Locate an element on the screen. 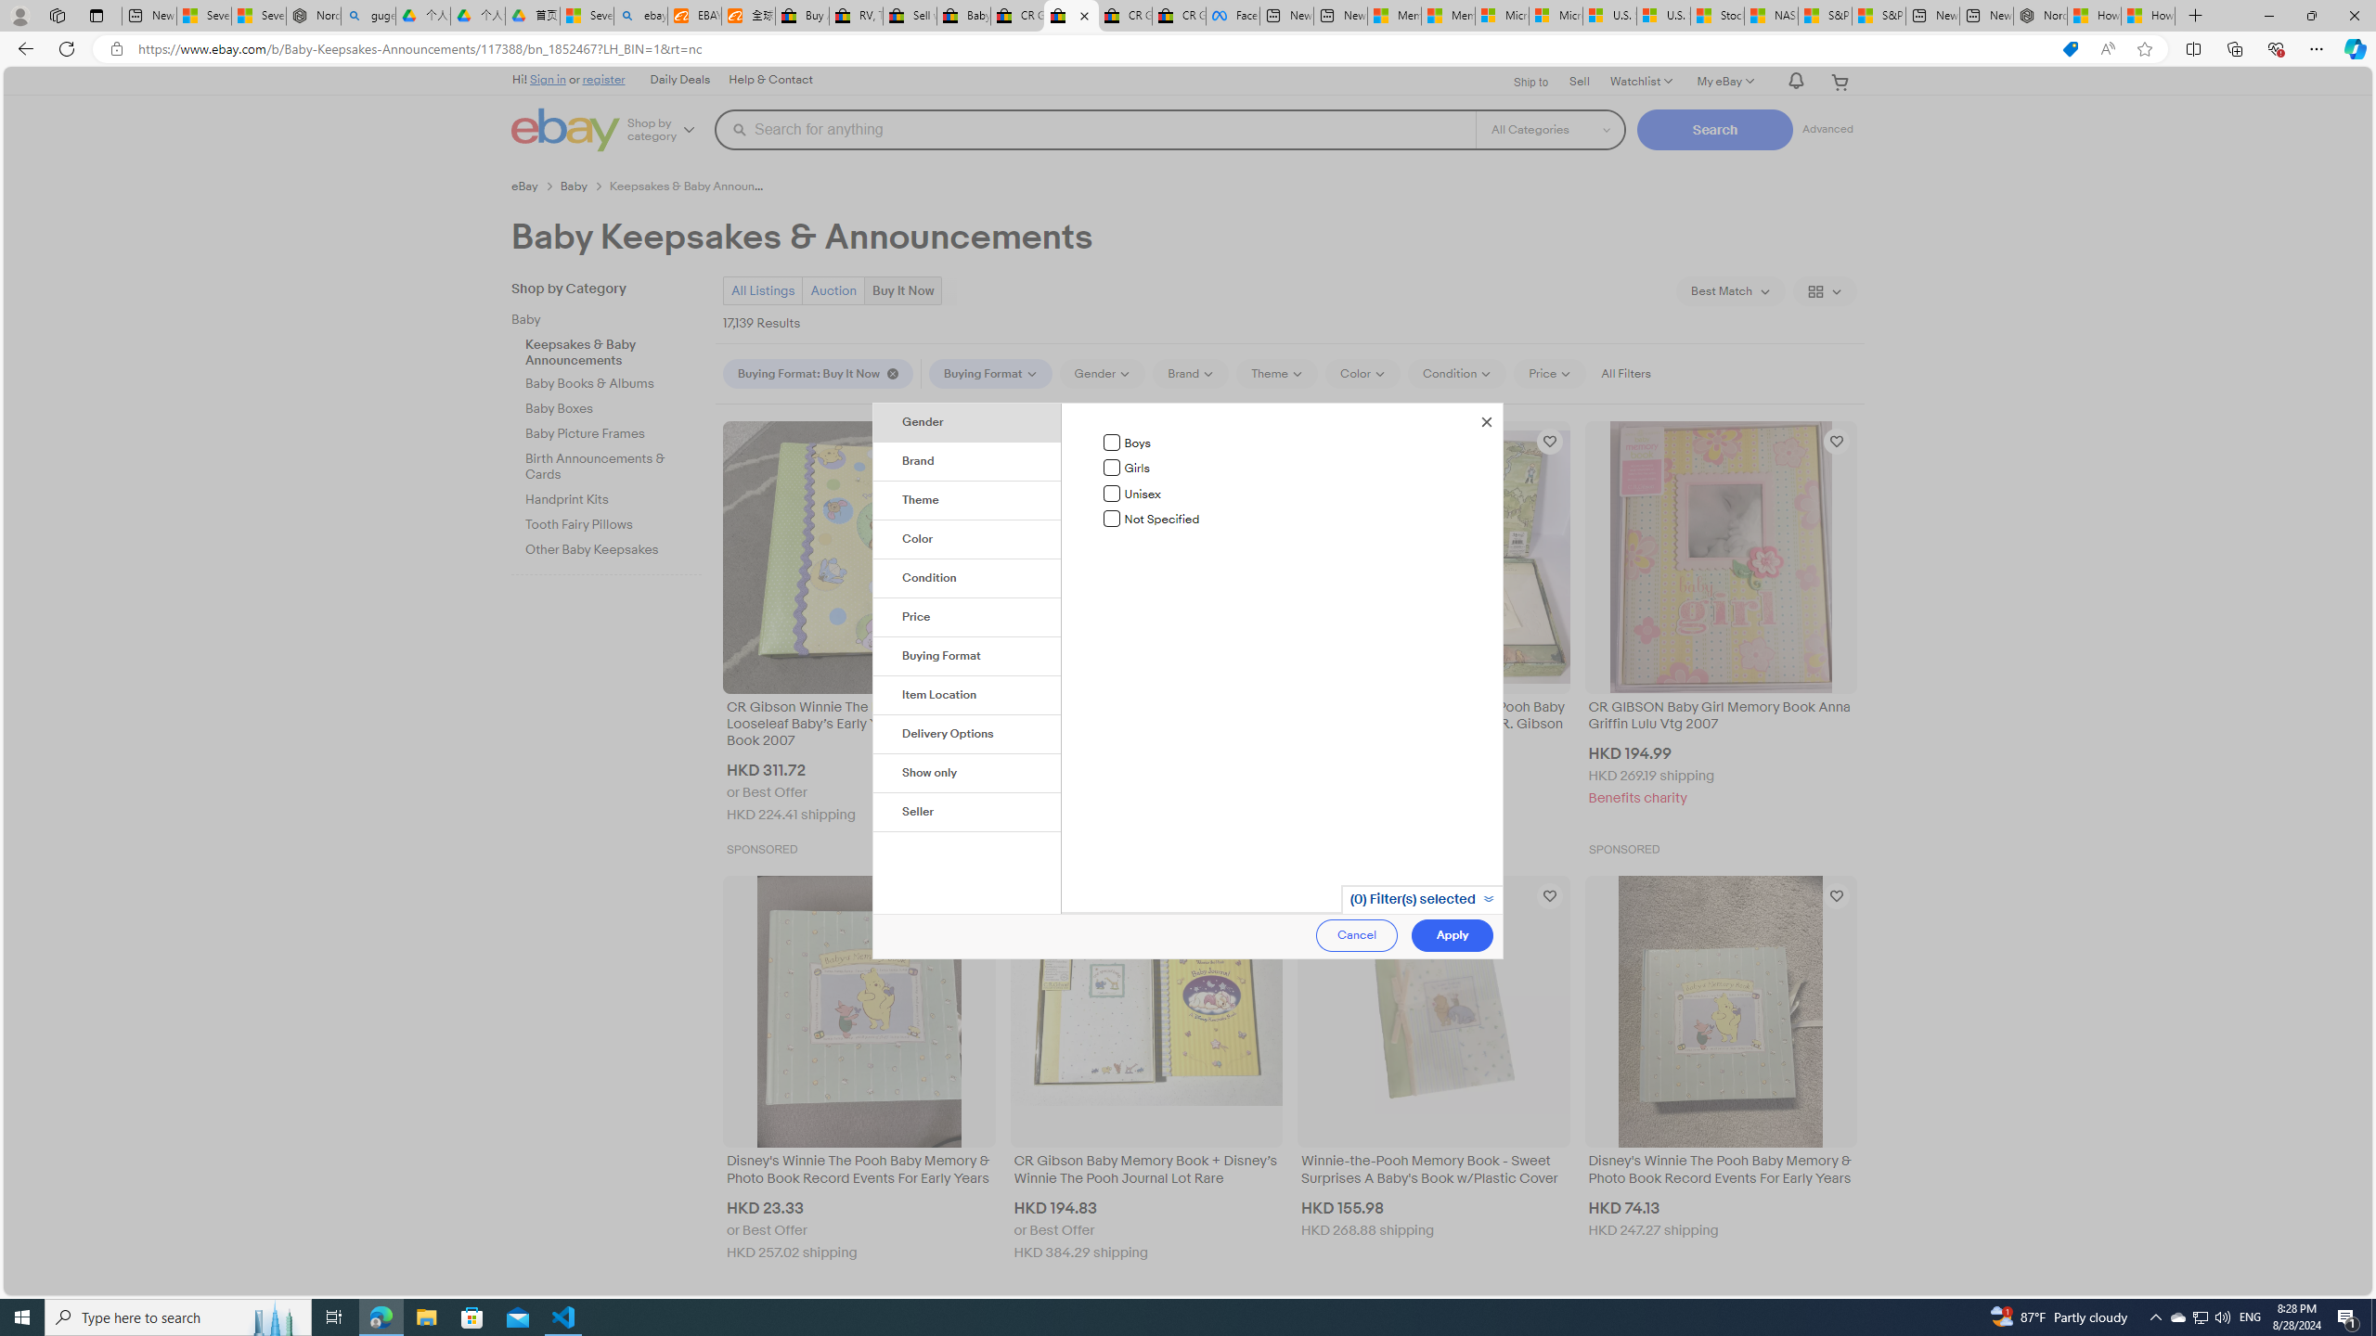 This screenshot has width=2376, height=1336. Delivery Options is located at coordinates (968, 735).